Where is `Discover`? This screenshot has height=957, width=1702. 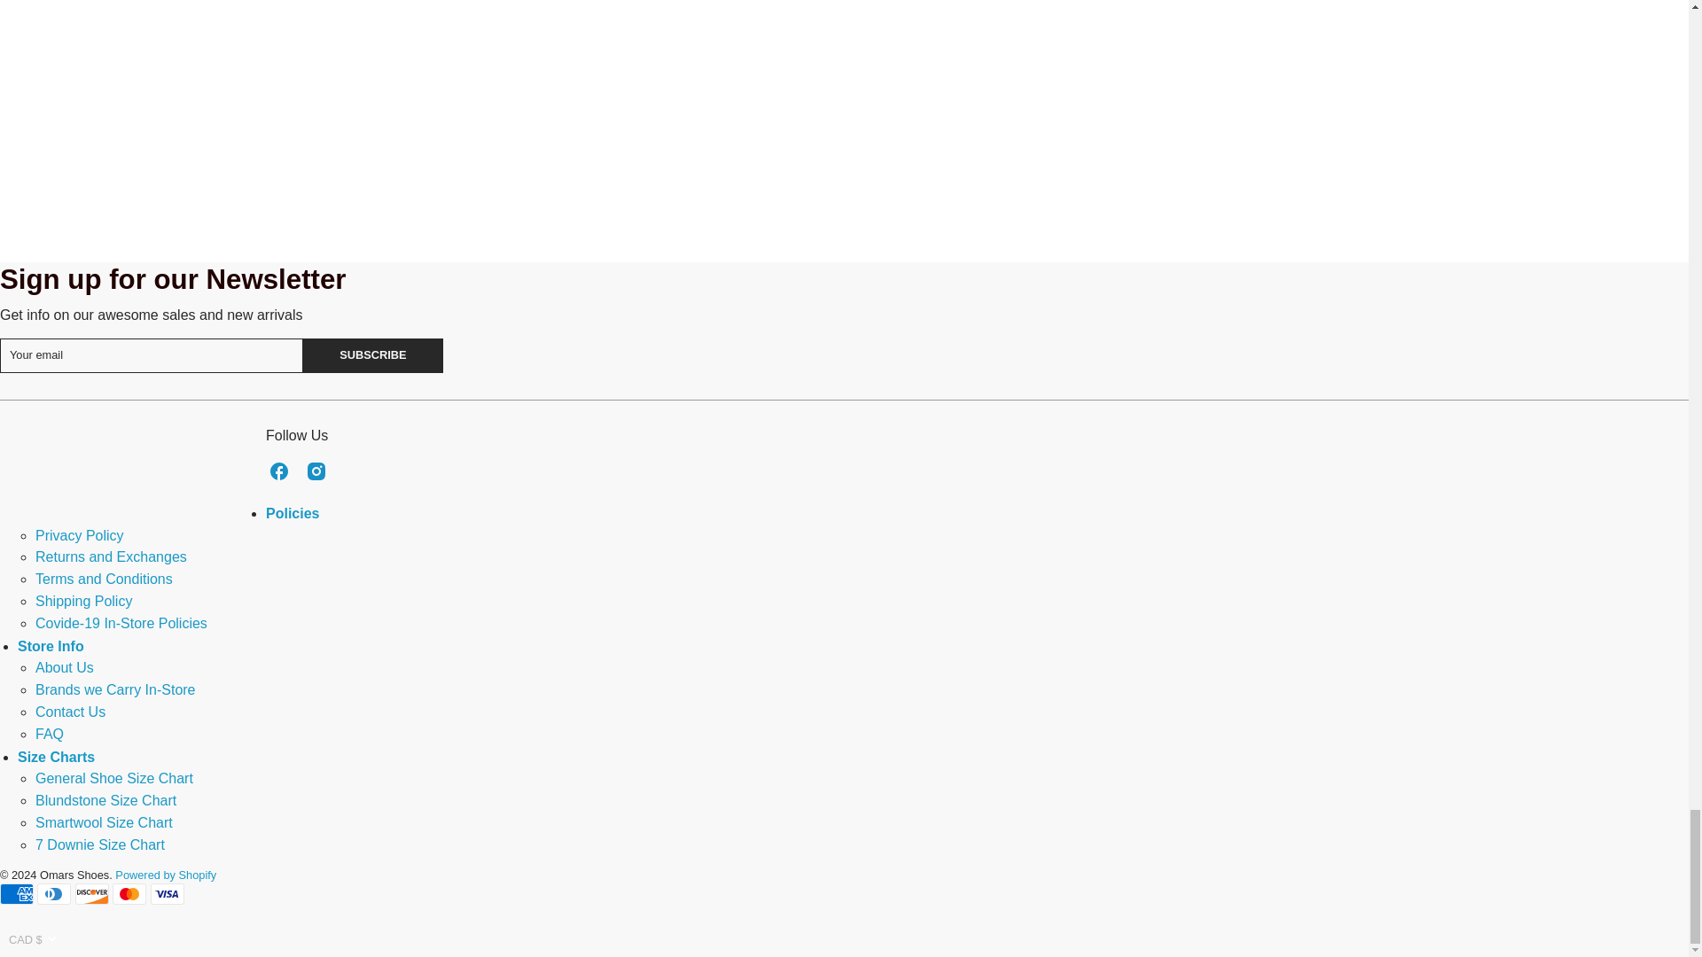
Discover is located at coordinates (91, 893).